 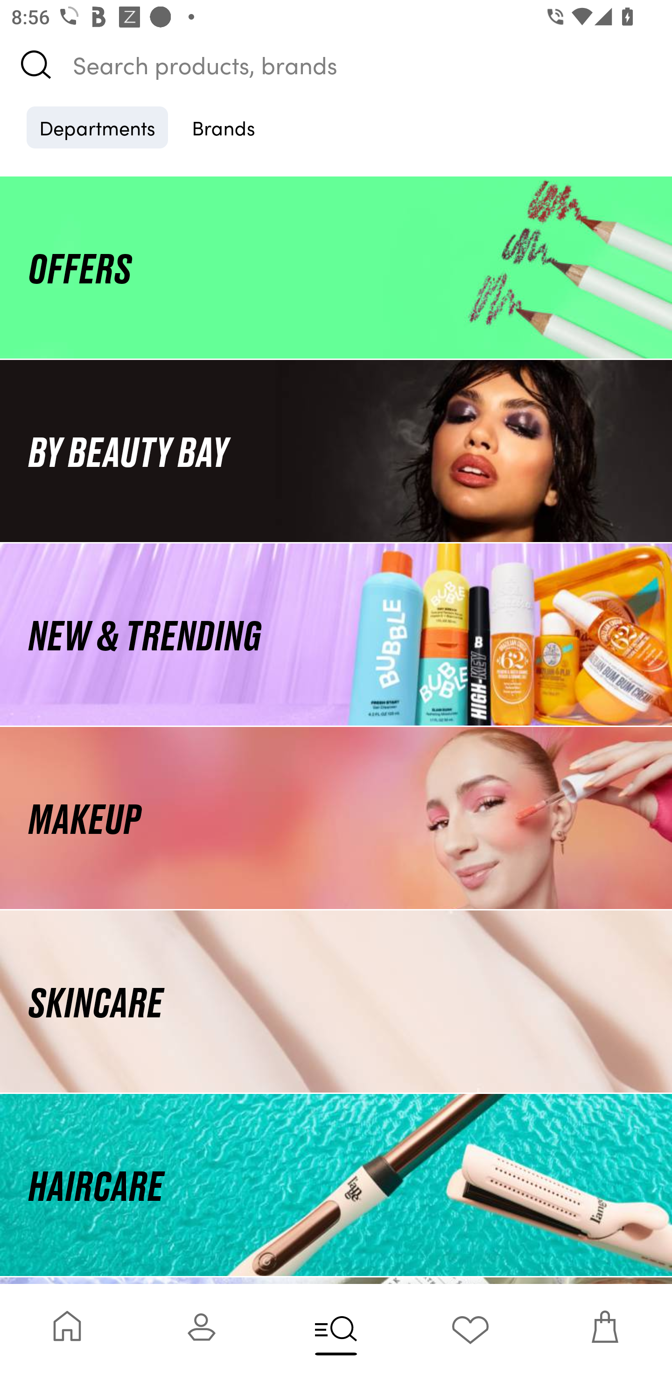 I want to click on MAKEUP, so click(x=336, y=818).